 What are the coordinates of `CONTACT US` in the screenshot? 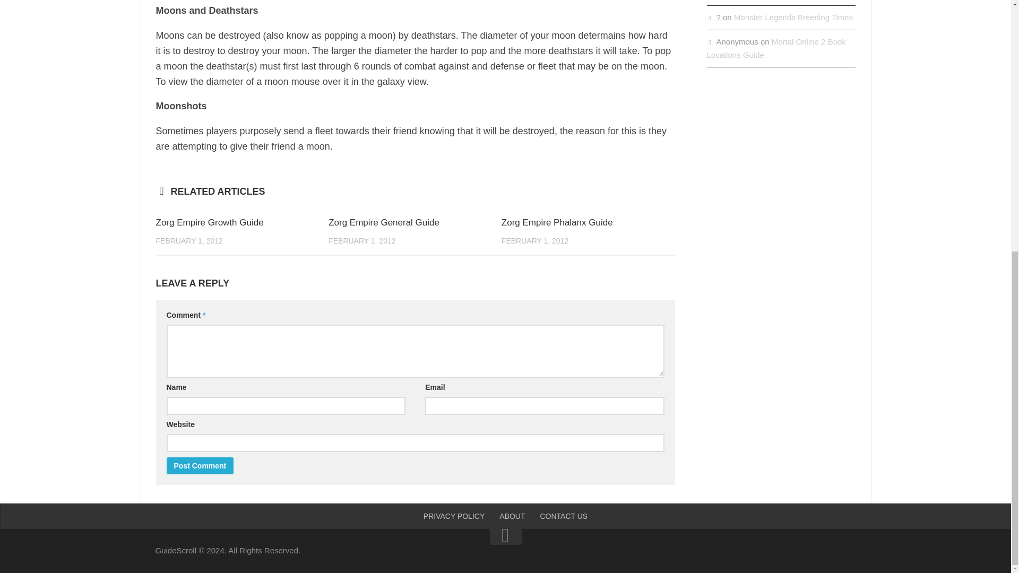 It's located at (564, 516).